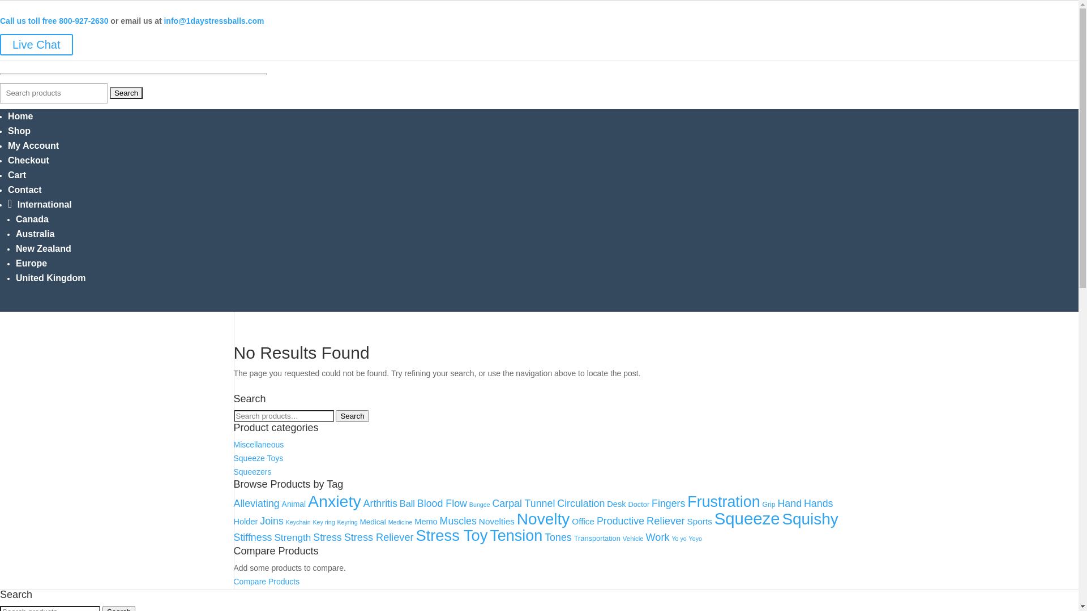 The height and width of the screenshot is (611, 1087). What do you see at coordinates (36, 45) in the screenshot?
I see `Live Chat` at bounding box center [36, 45].